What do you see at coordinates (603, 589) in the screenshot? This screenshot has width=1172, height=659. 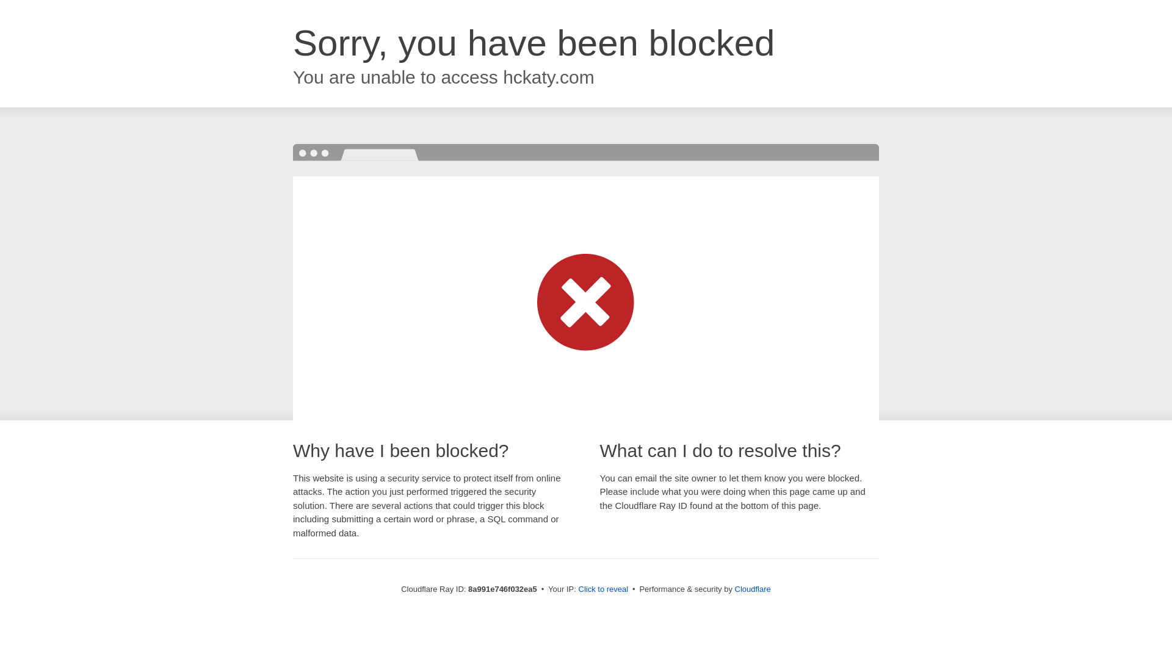 I see `Click to reveal` at bounding box center [603, 589].